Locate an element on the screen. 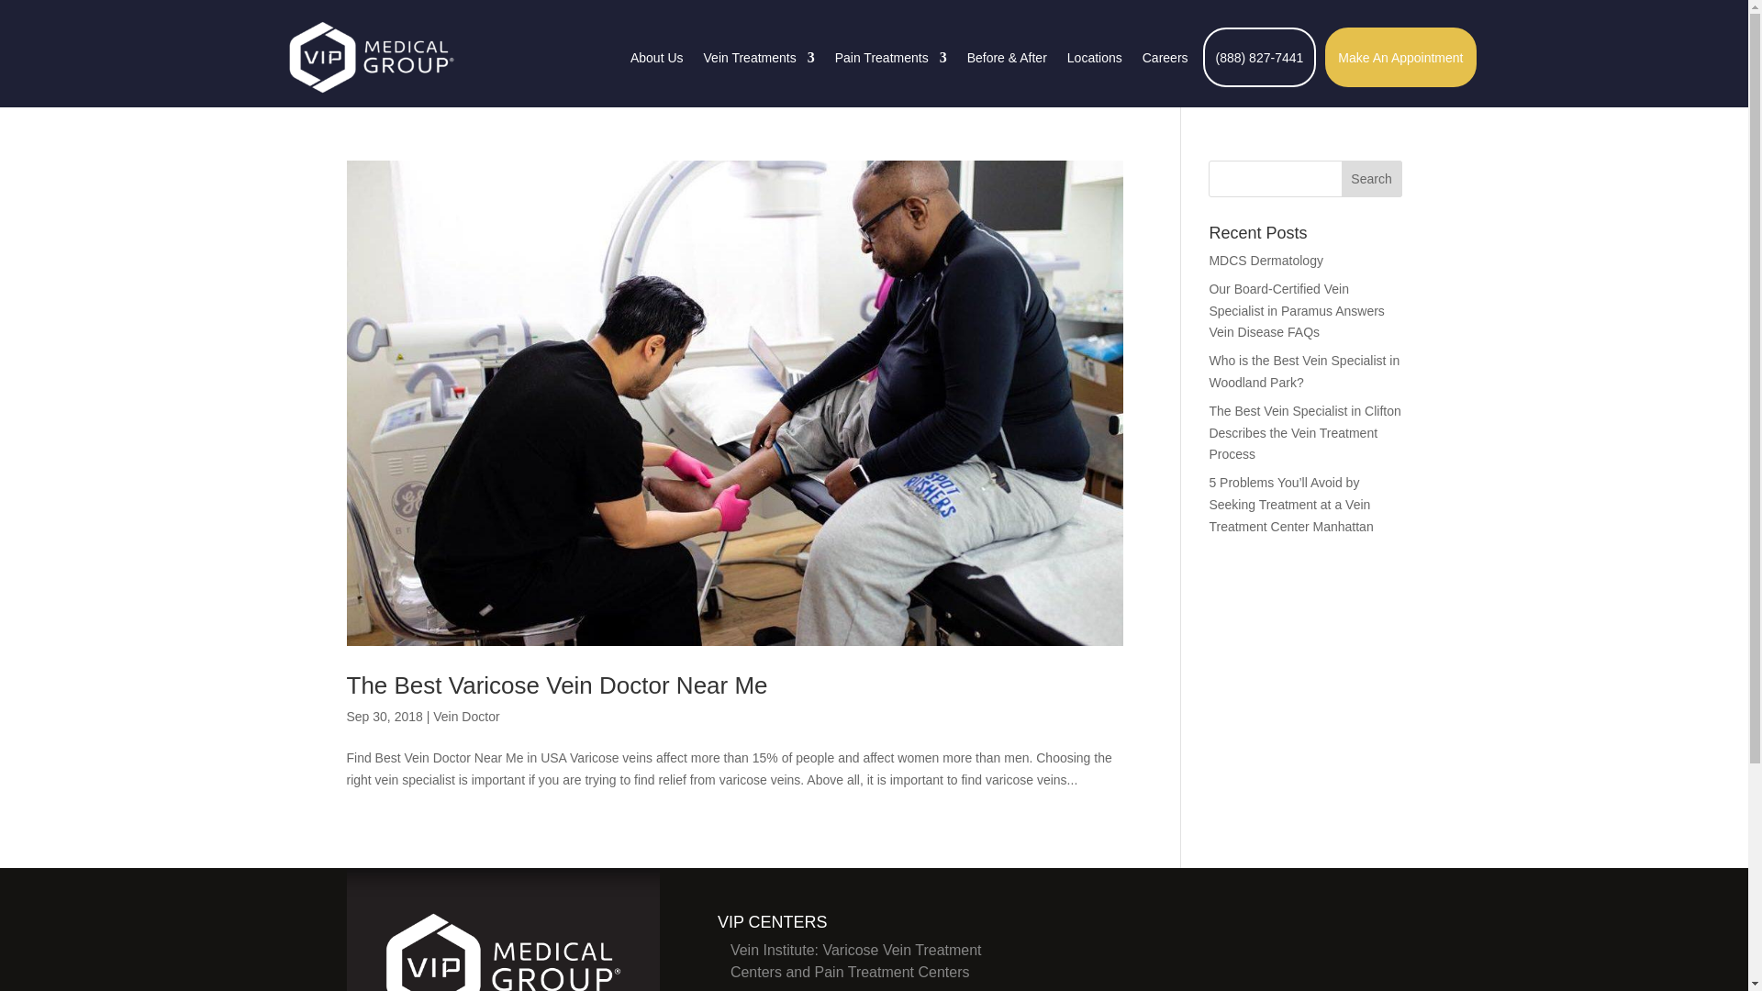 Image resolution: width=1762 pixels, height=991 pixels. Search is located at coordinates (1371, 178).